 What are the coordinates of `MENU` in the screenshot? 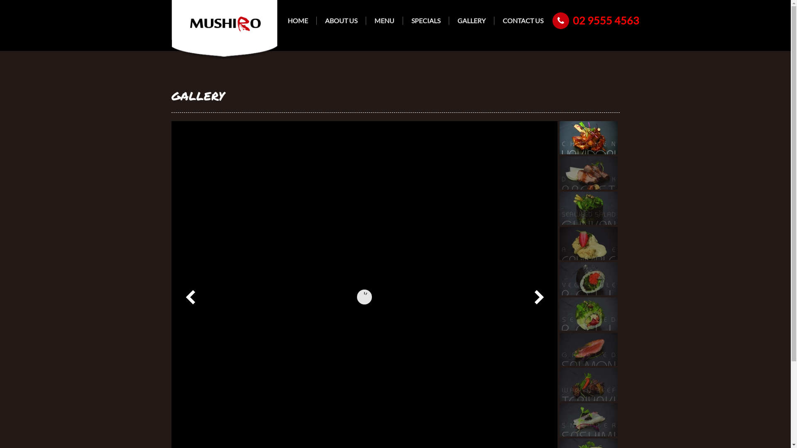 It's located at (384, 21).